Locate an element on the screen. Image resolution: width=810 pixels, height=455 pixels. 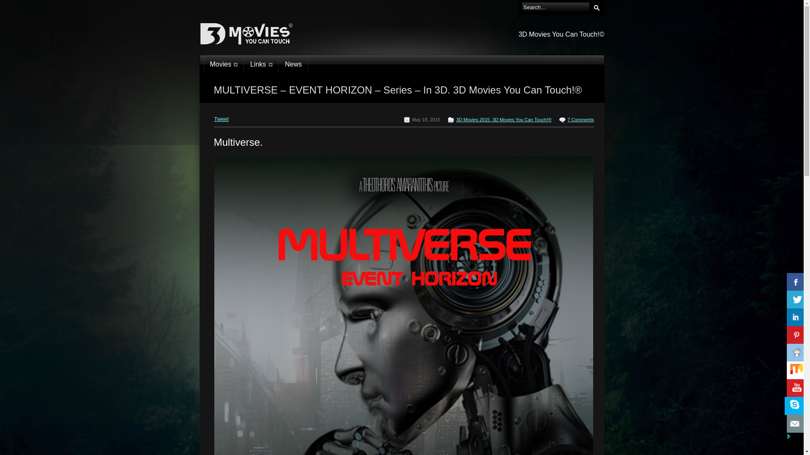
Contact us is located at coordinates (796, 424).